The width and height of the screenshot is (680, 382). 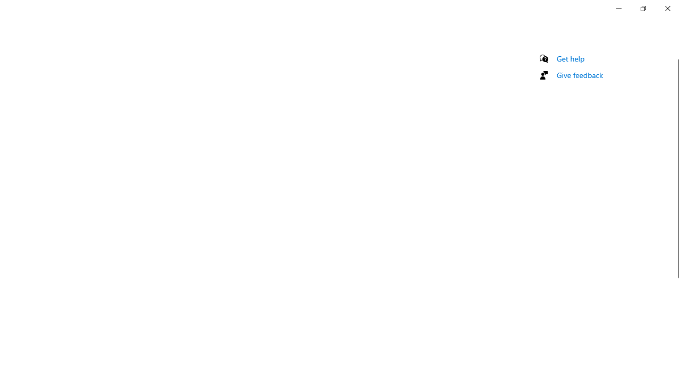 What do you see at coordinates (676, 55) in the screenshot?
I see `Vertical Small Decrease` at bounding box center [676, 55].